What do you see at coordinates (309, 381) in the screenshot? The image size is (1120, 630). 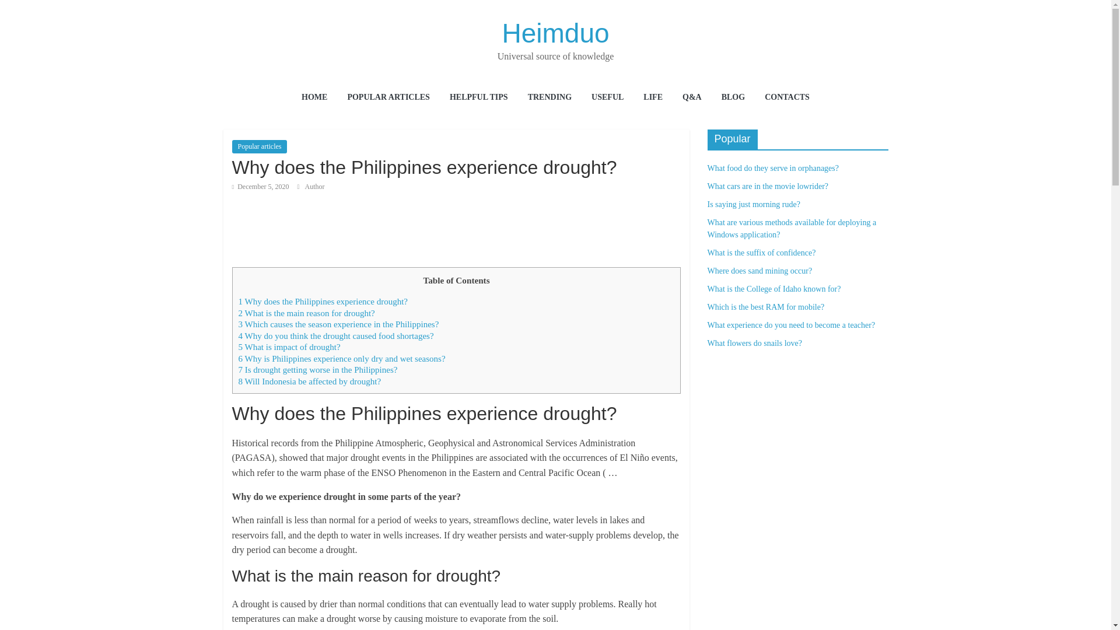 I see `8 Will Indonesia be affected by drought?` at bounding box center [309, 381].